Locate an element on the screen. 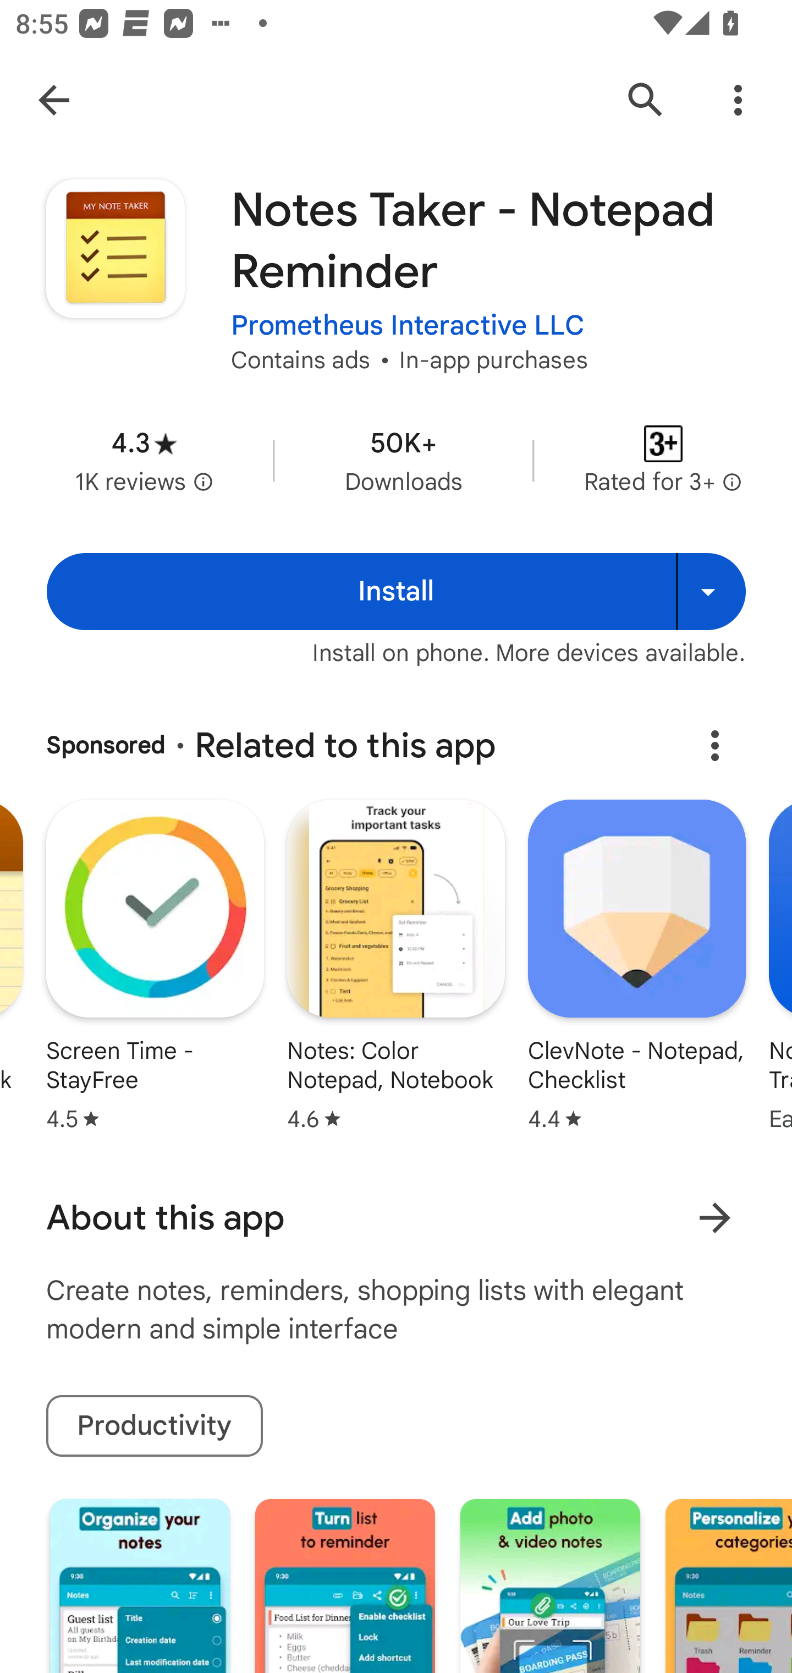 Image resolution: width=792 pixels, height=1673 pixels. Prometheus Interactive LLC is located at coordinates (408, 325).